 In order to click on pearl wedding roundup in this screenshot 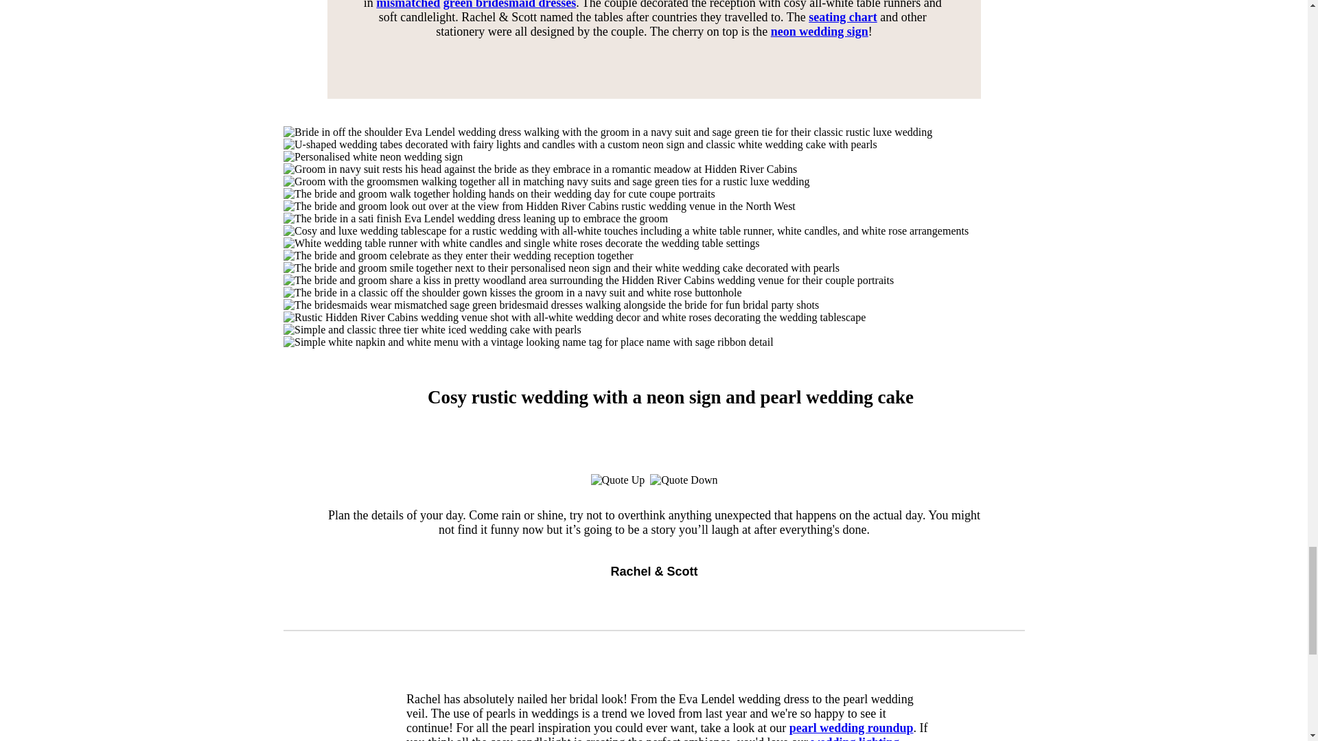, I will do `click(851, 727)`.